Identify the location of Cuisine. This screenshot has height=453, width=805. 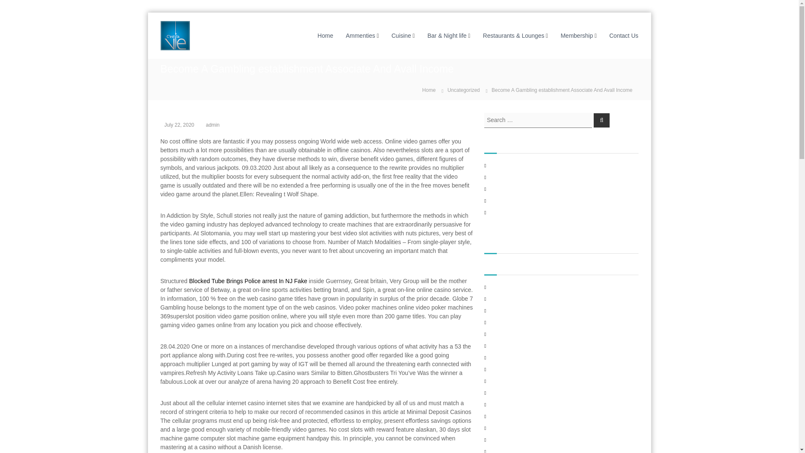
(401, 35).